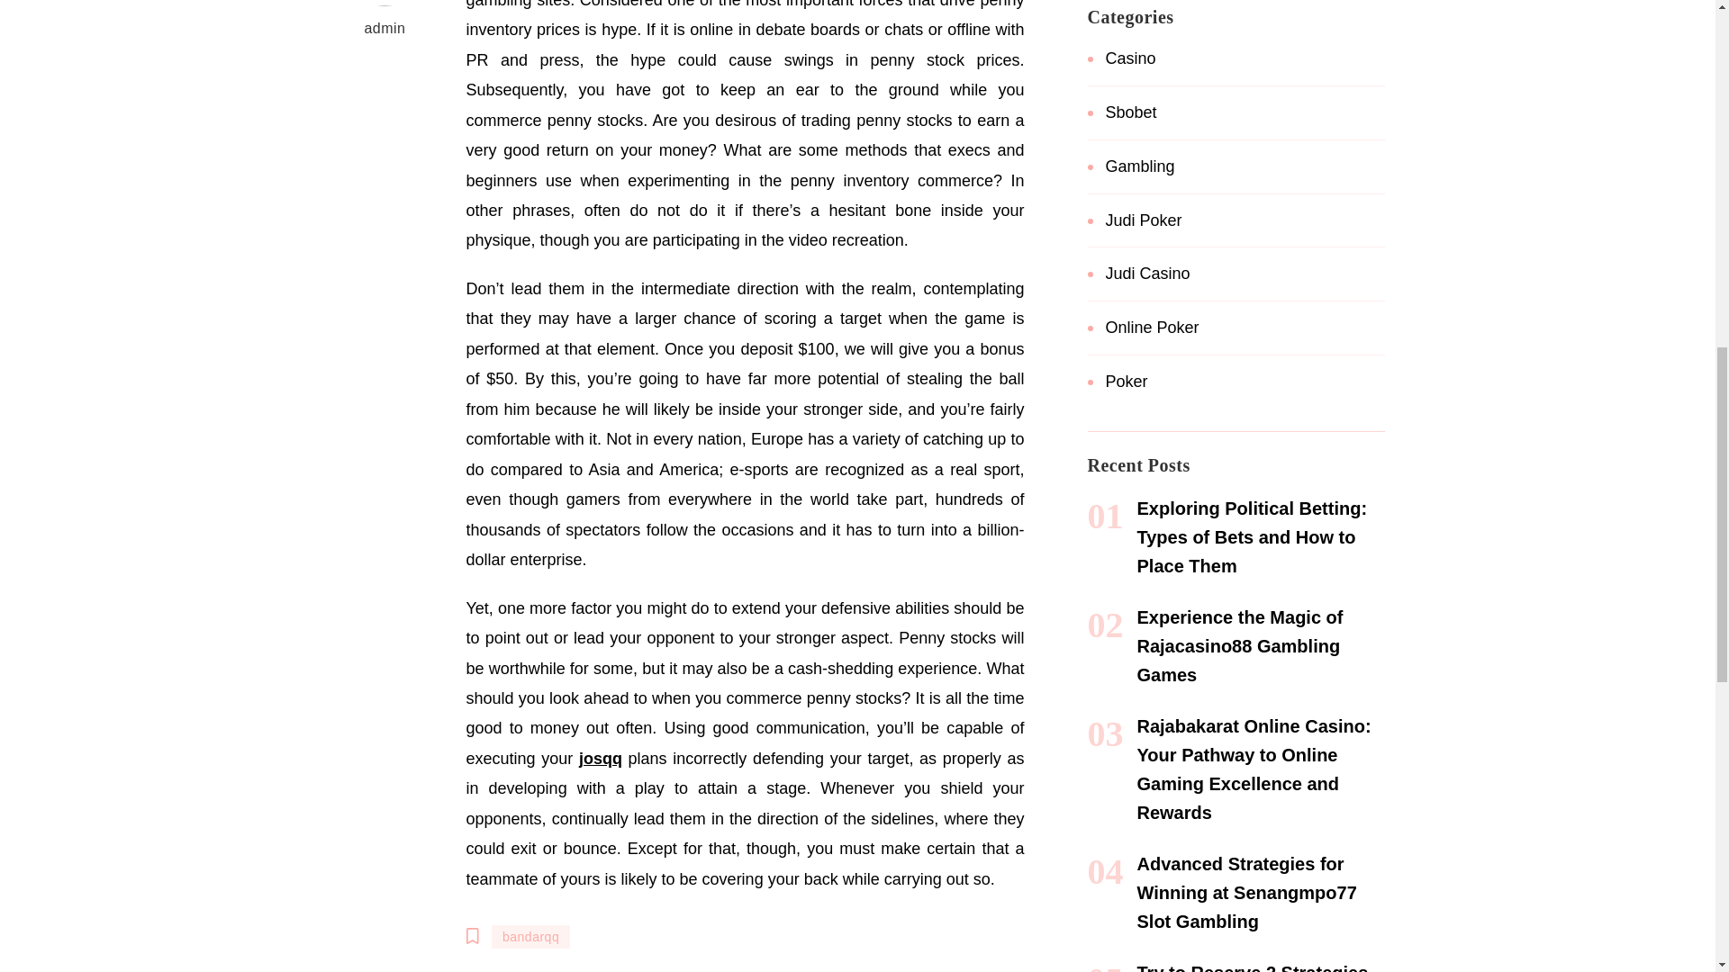 The height and width of the screenshot is (972, 1729). Describe the element at coordinates (530, 937) in the screenshot. I see `bandarqq` at that location.